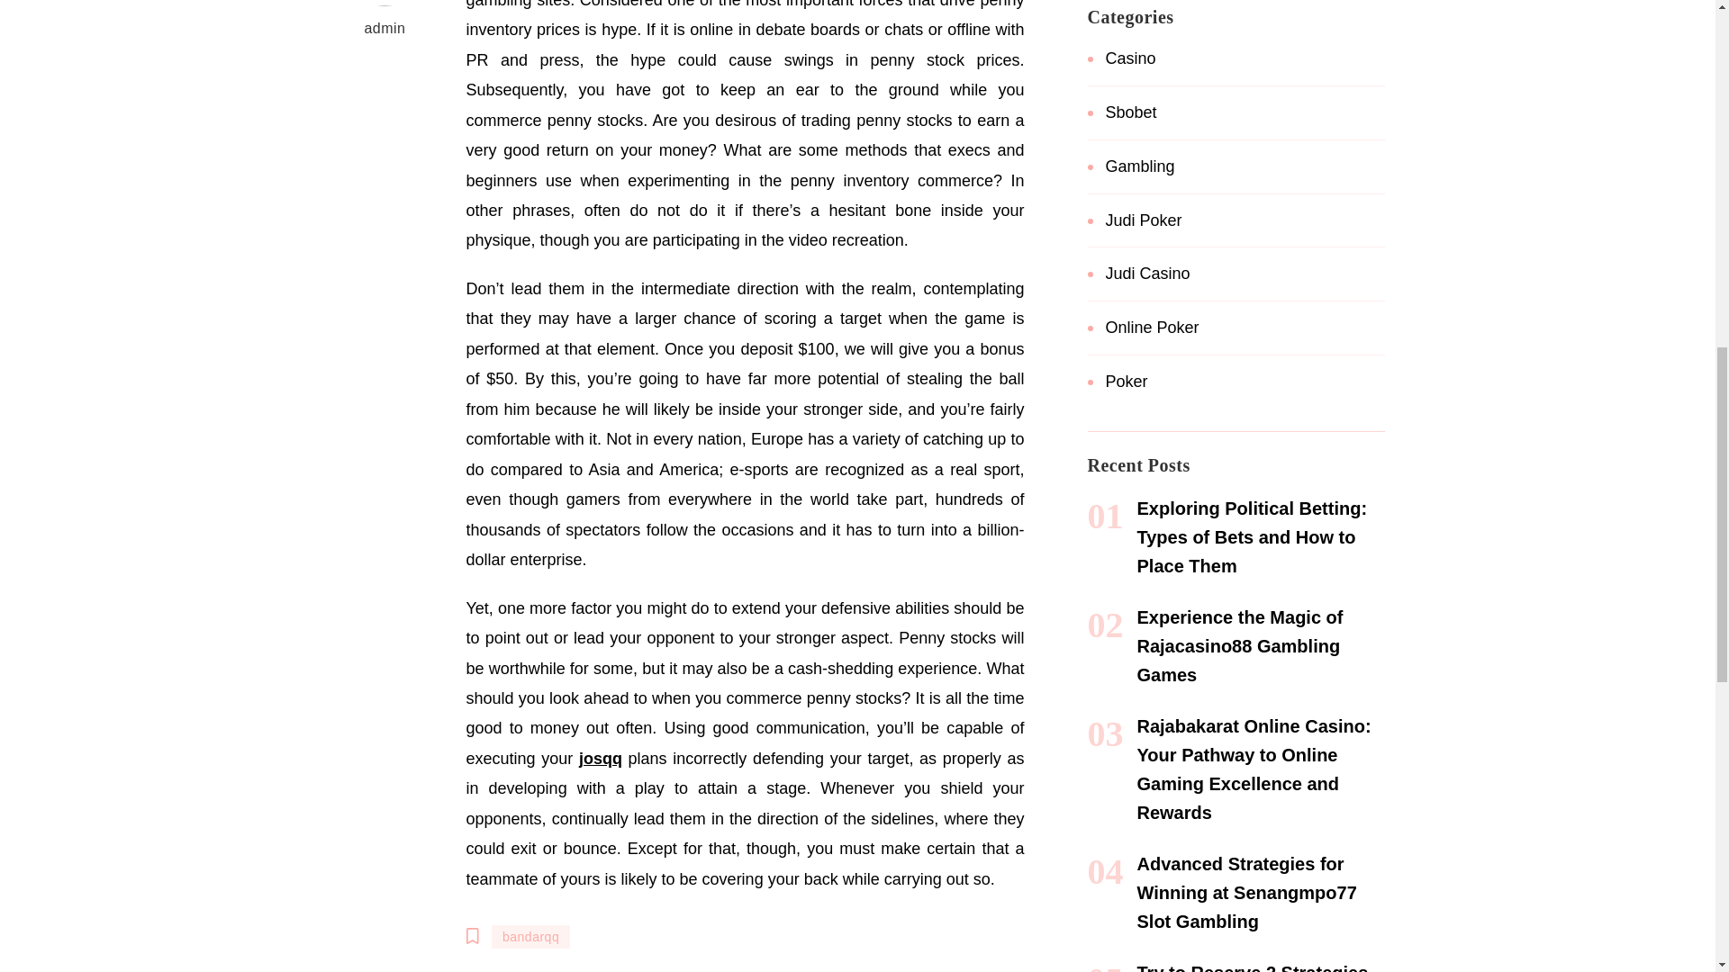 The height and width of the screenshot is (972, 1729). Describe the element at coordinates (530, 937) in the screenshot. I see `bandarqq` at that location.